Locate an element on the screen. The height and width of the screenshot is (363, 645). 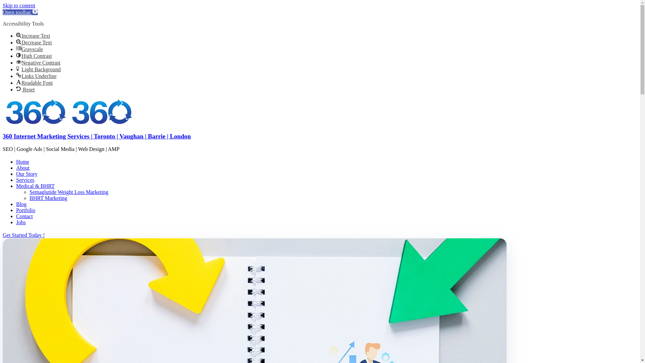
Readable FontReadable Font is located at coordinates (34, 83).